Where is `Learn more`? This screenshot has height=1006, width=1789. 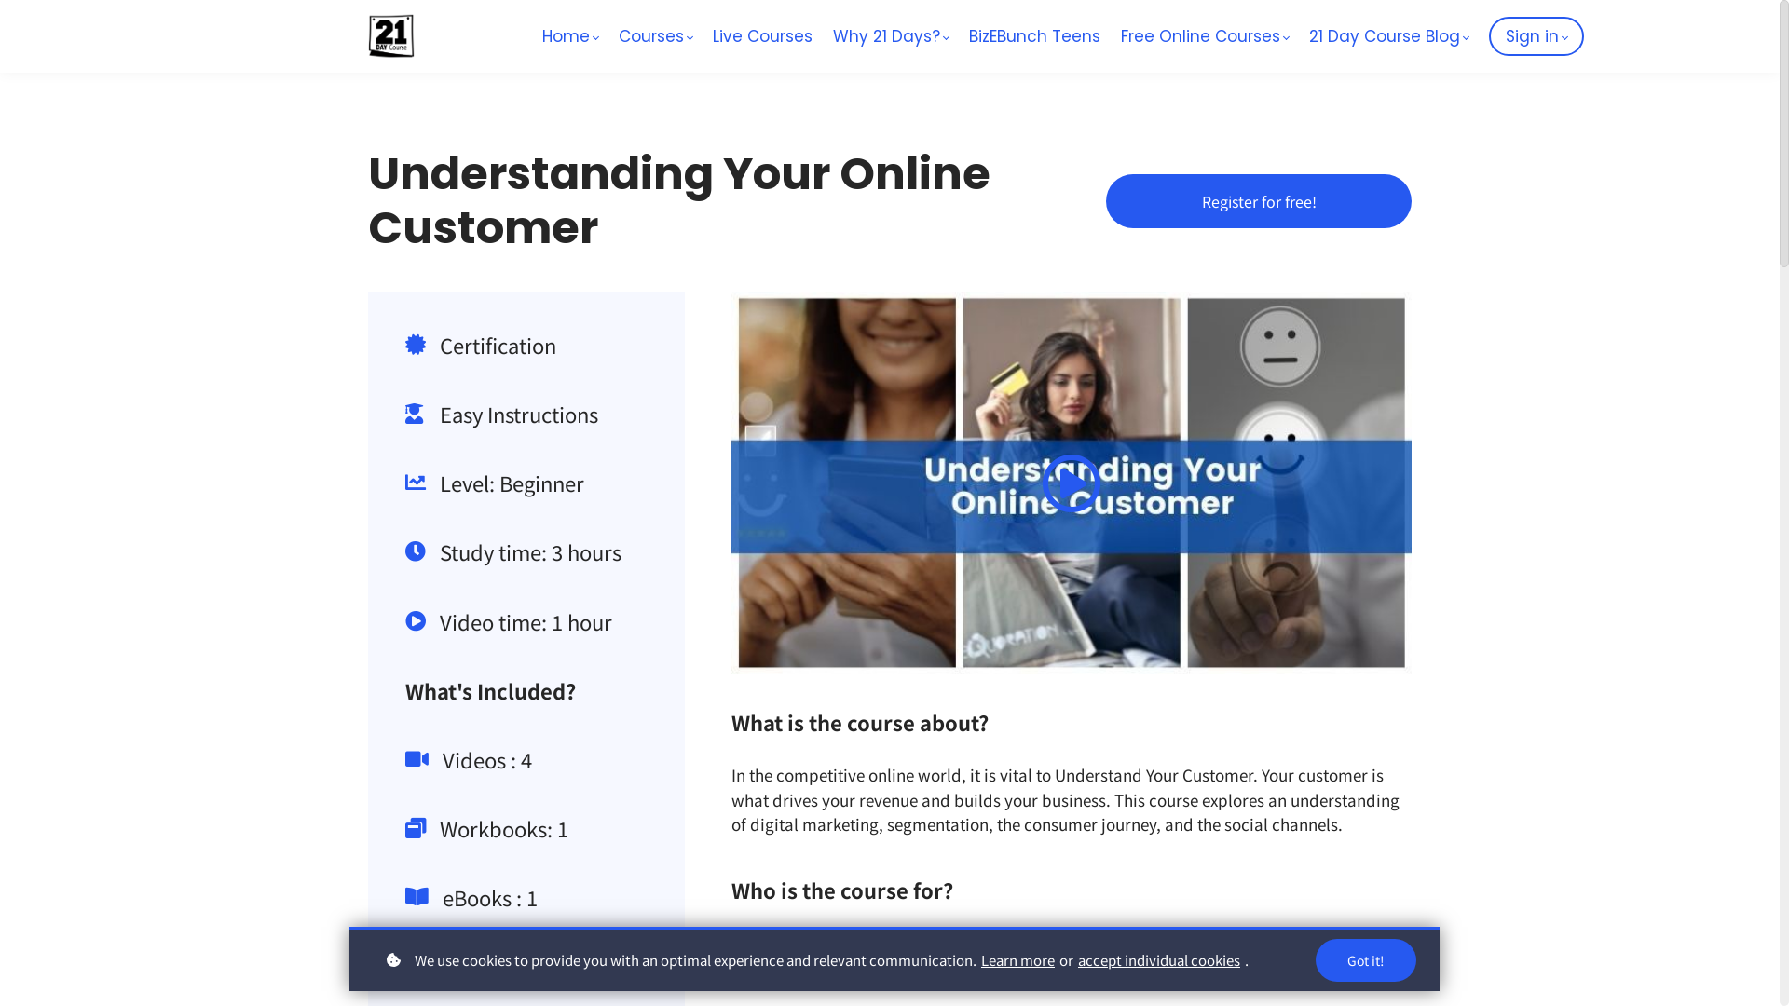
Learn more is located at coordinates (1017, 959).